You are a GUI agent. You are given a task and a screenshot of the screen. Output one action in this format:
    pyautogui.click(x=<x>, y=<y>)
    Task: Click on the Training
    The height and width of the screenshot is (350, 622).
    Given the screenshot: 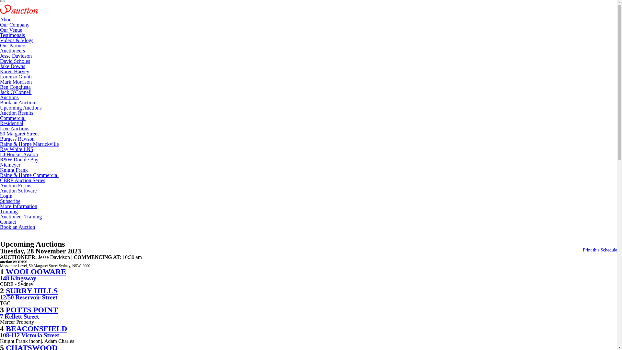 What is the action you would take?
    pyautogui.click(x=9, y=211)
    